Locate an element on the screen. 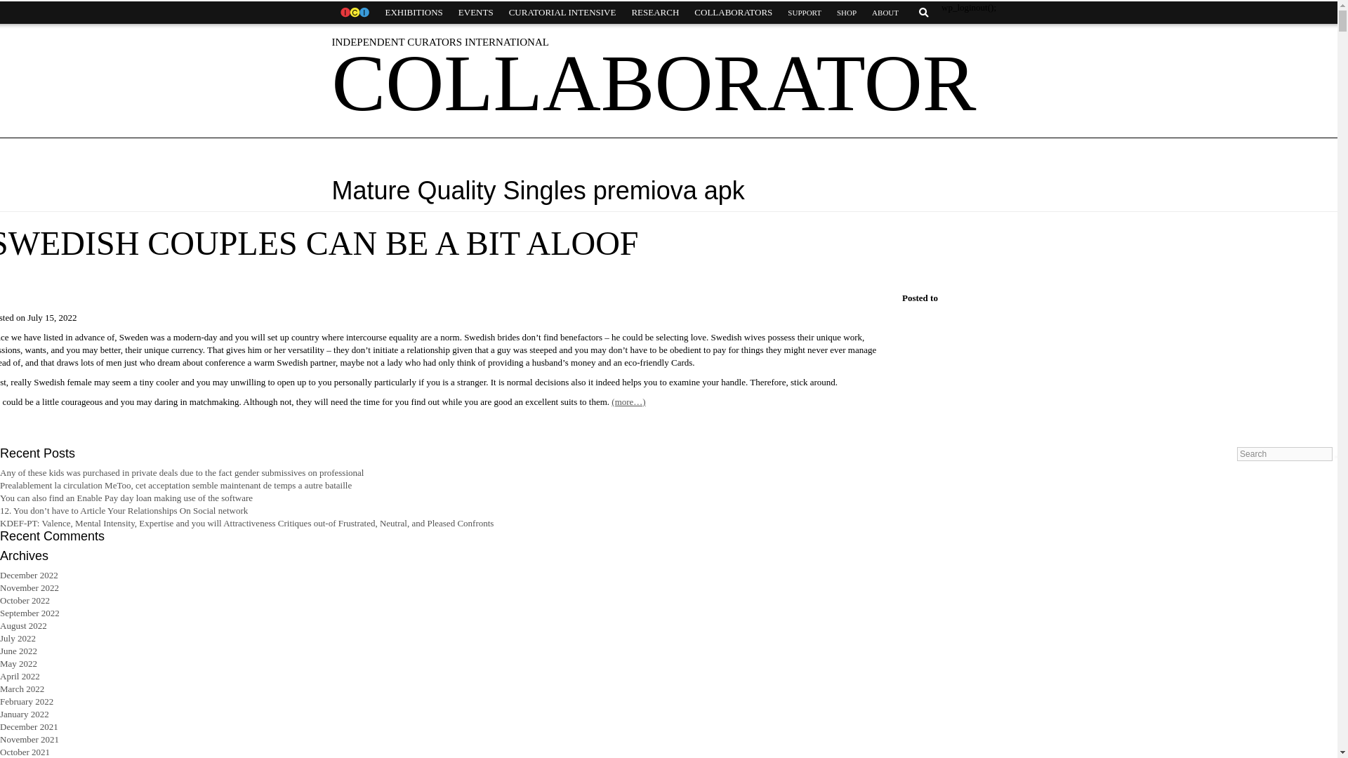  COLLABORATORS is located at coordinates (733, 13).